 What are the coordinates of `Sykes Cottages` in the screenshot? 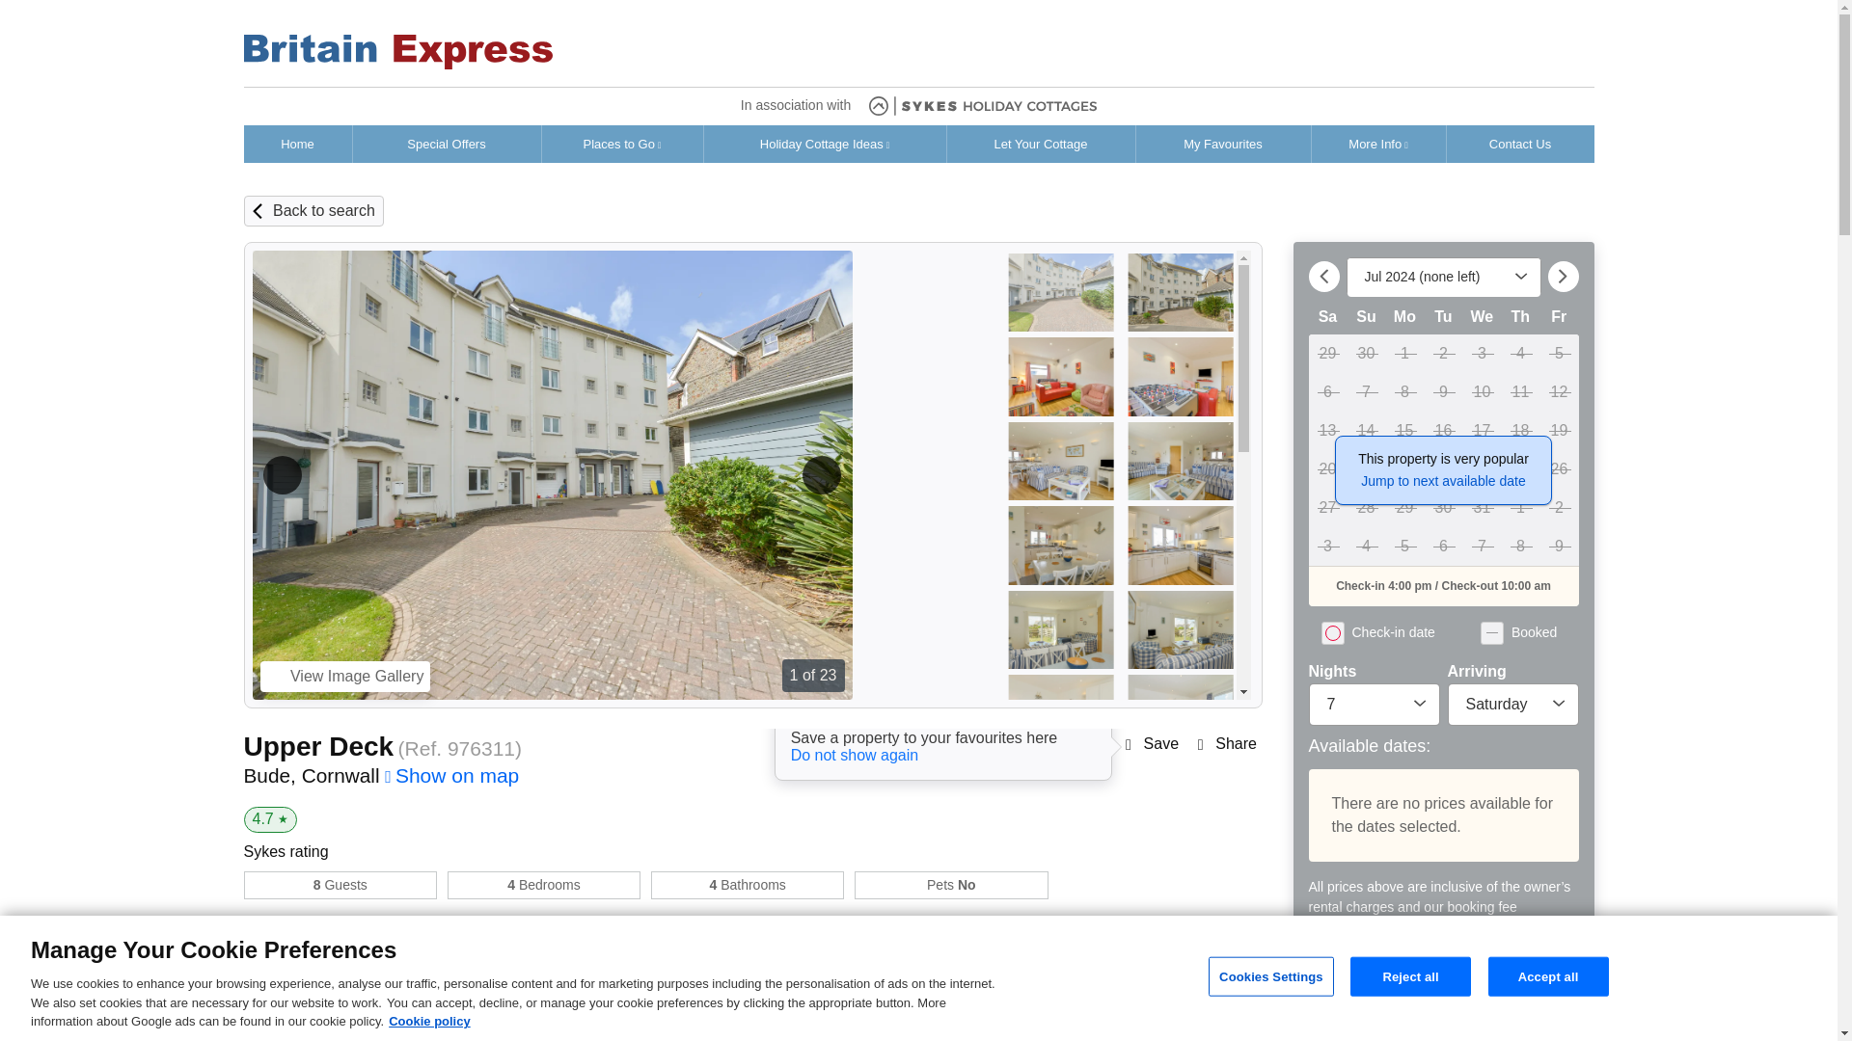 It's located at (982, 106).